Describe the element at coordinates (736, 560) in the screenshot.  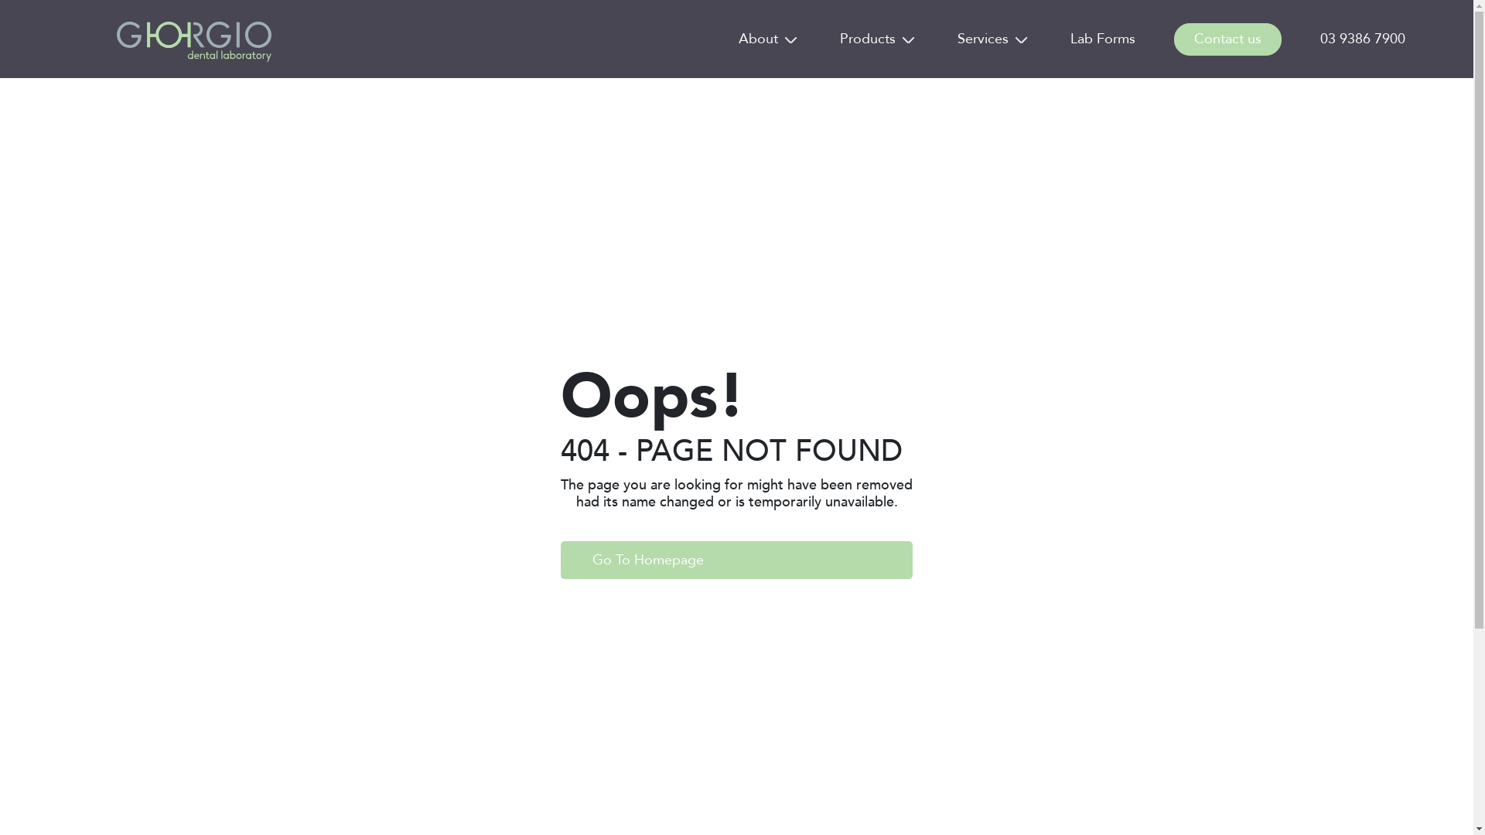
I see `Go To Homepage` at that location.